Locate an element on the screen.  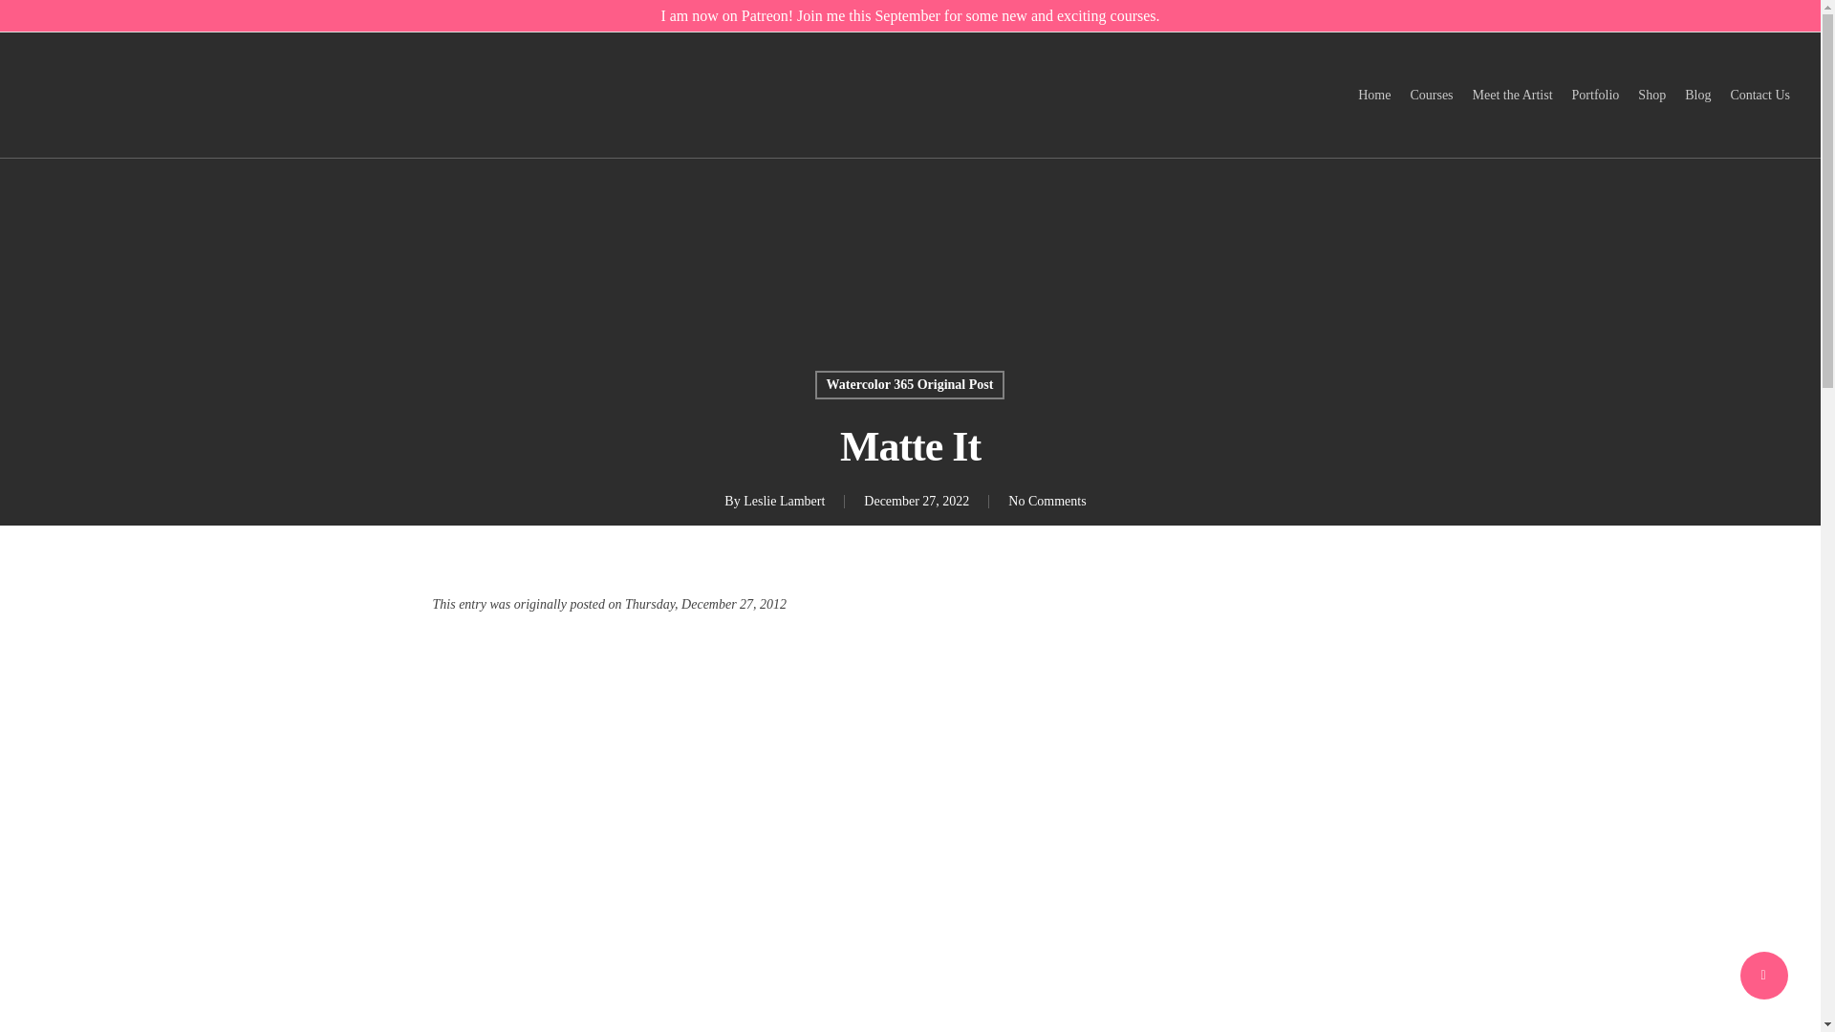
Home is located at coordinates (1374, 96).